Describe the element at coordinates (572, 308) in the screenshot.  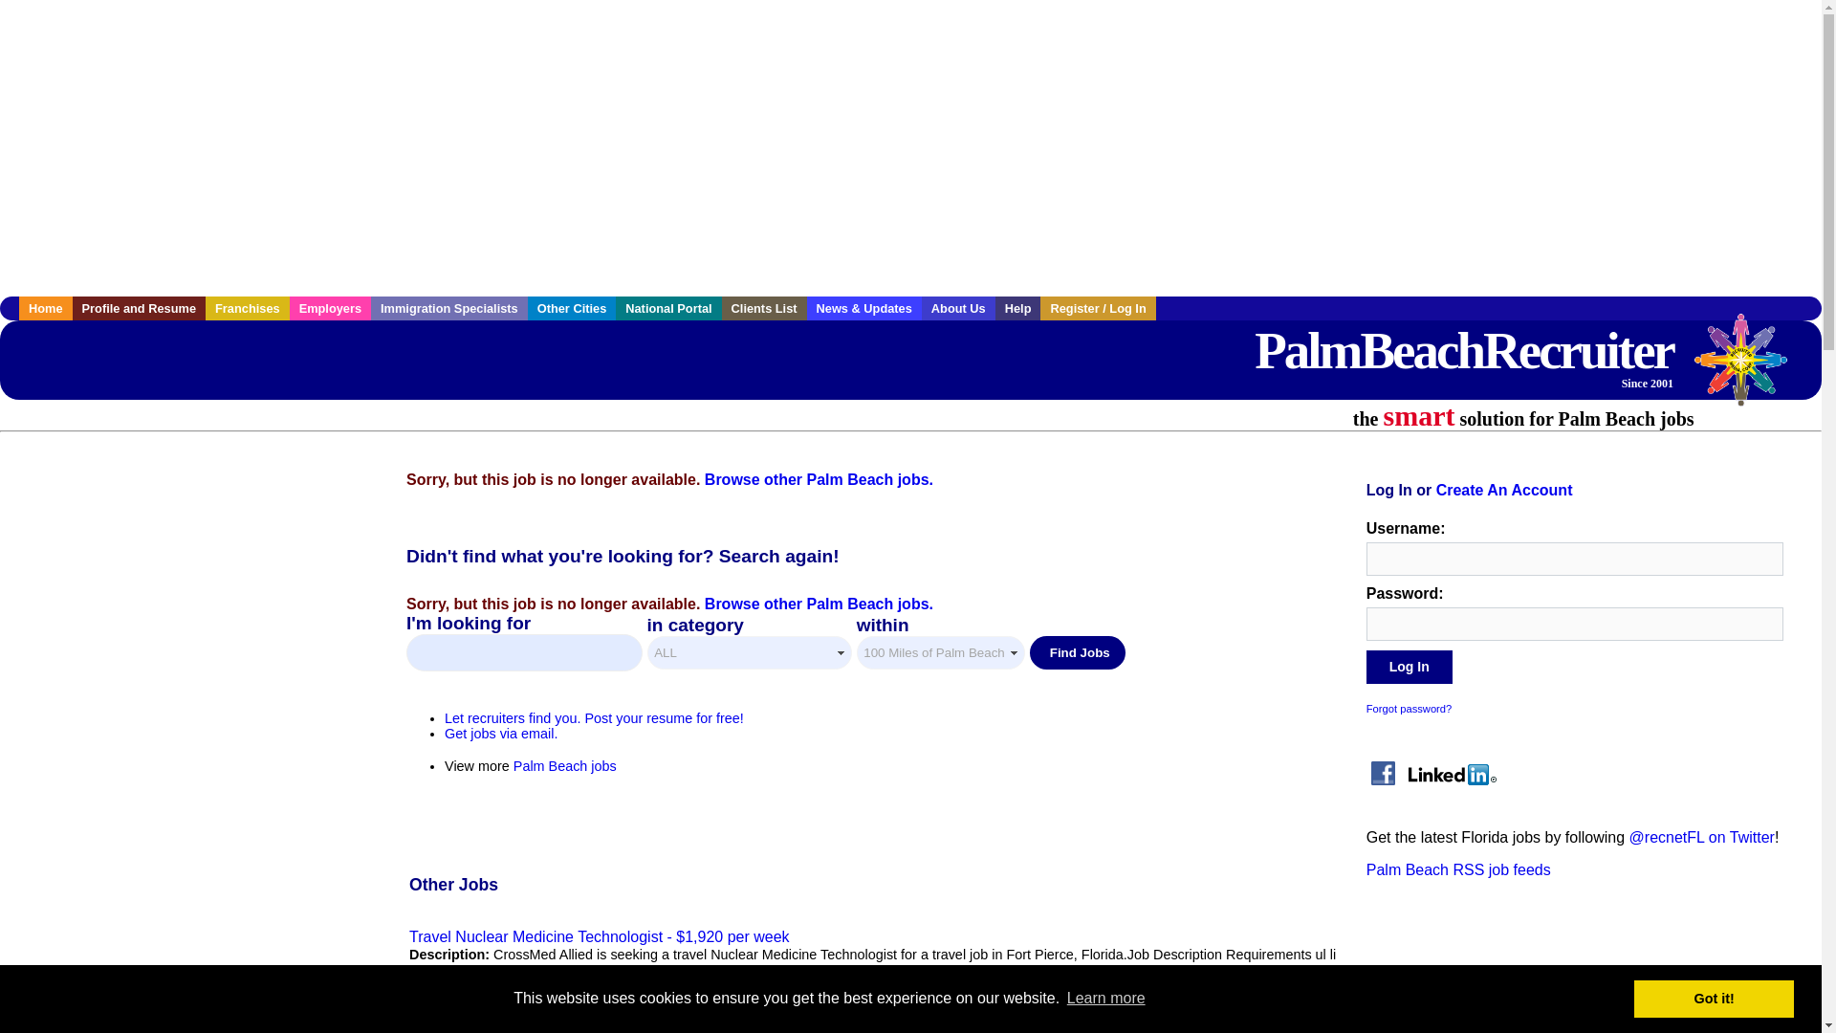
I see `Other Recruiter Networks Cities` at that location.